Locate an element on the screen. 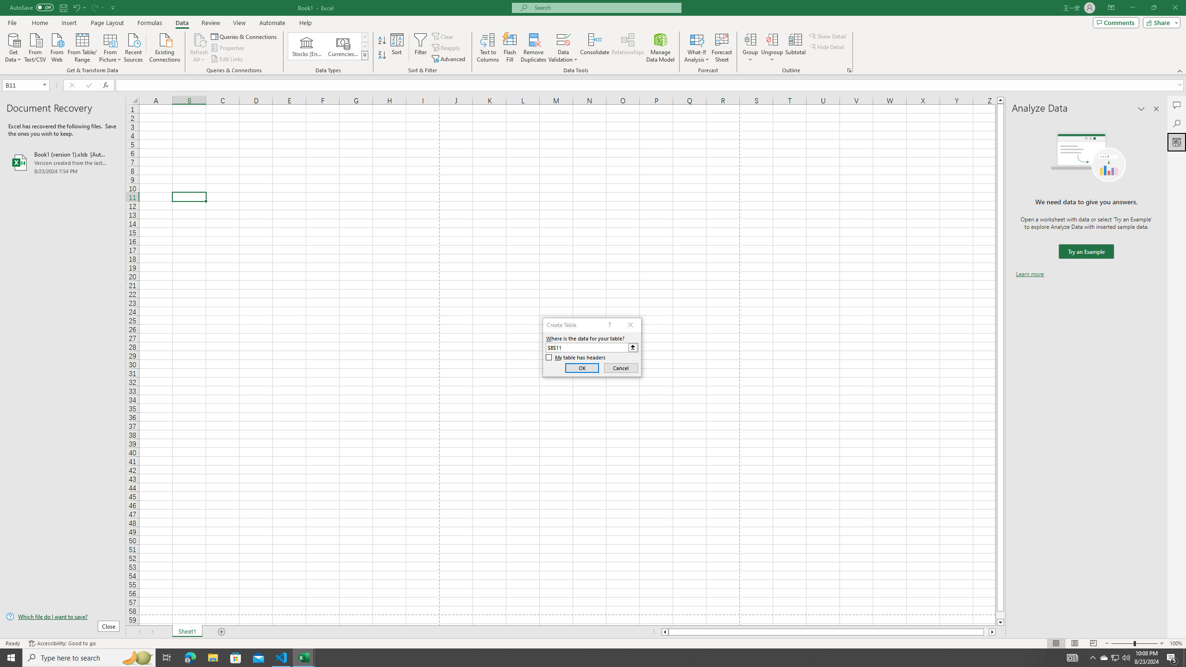 Image resolution: width=1186 pixels, height=667 pixels. Consolidate... is located at coordinates (595, 48).